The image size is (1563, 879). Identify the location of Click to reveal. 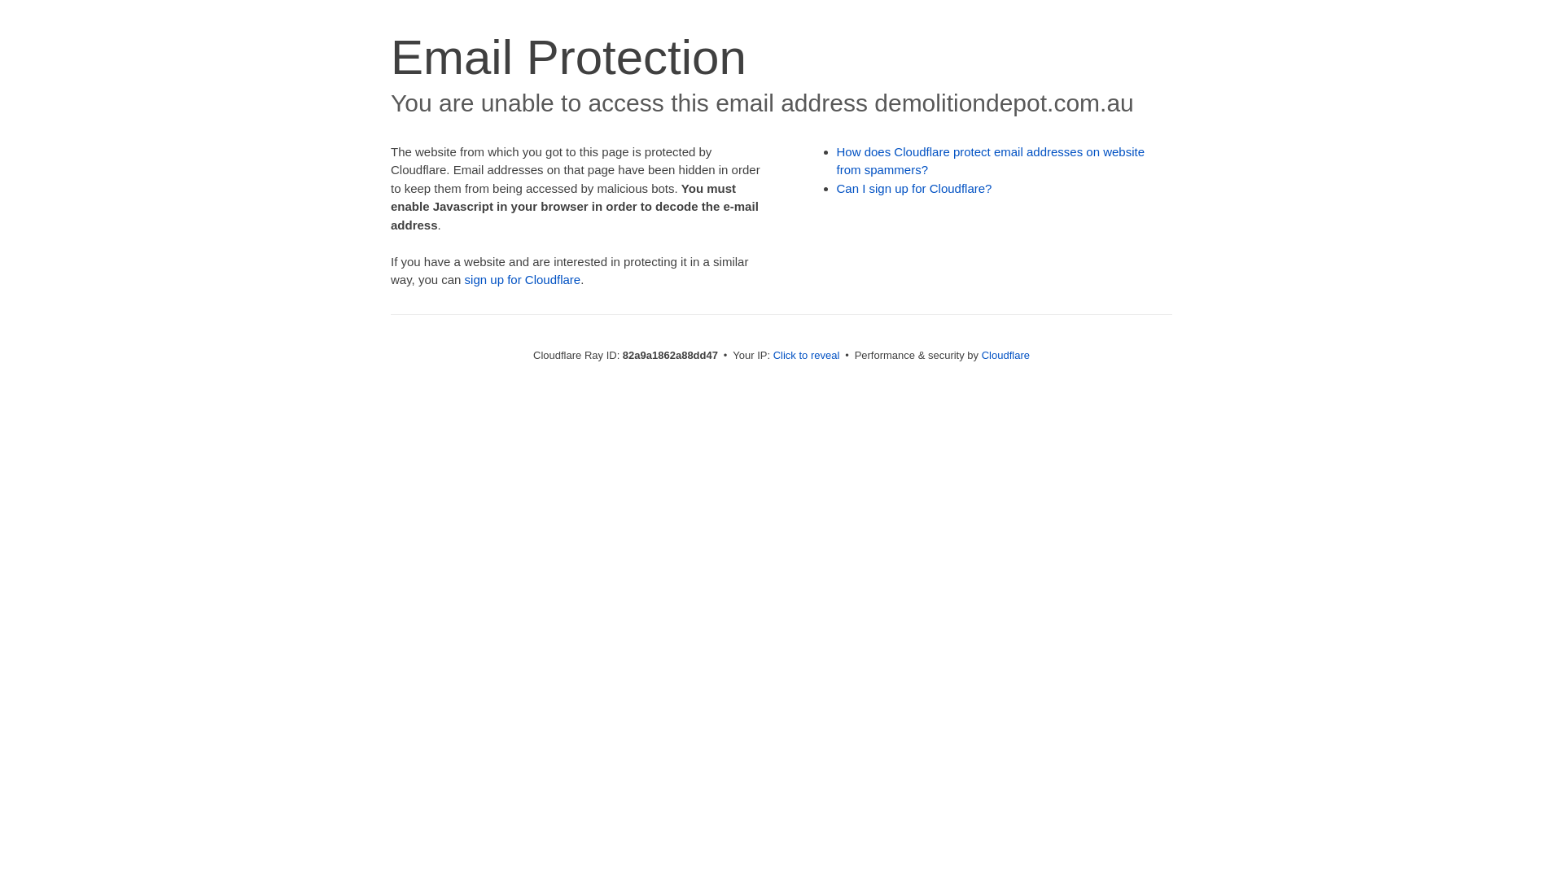
(807, 355).